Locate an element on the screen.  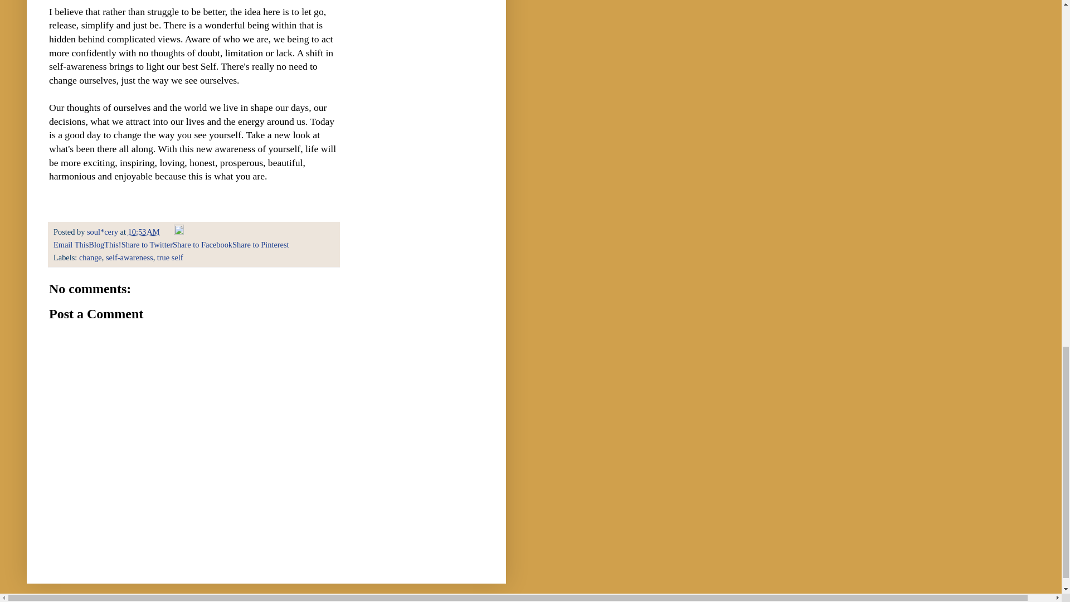
Email Post is located at coordinates (167, 232).